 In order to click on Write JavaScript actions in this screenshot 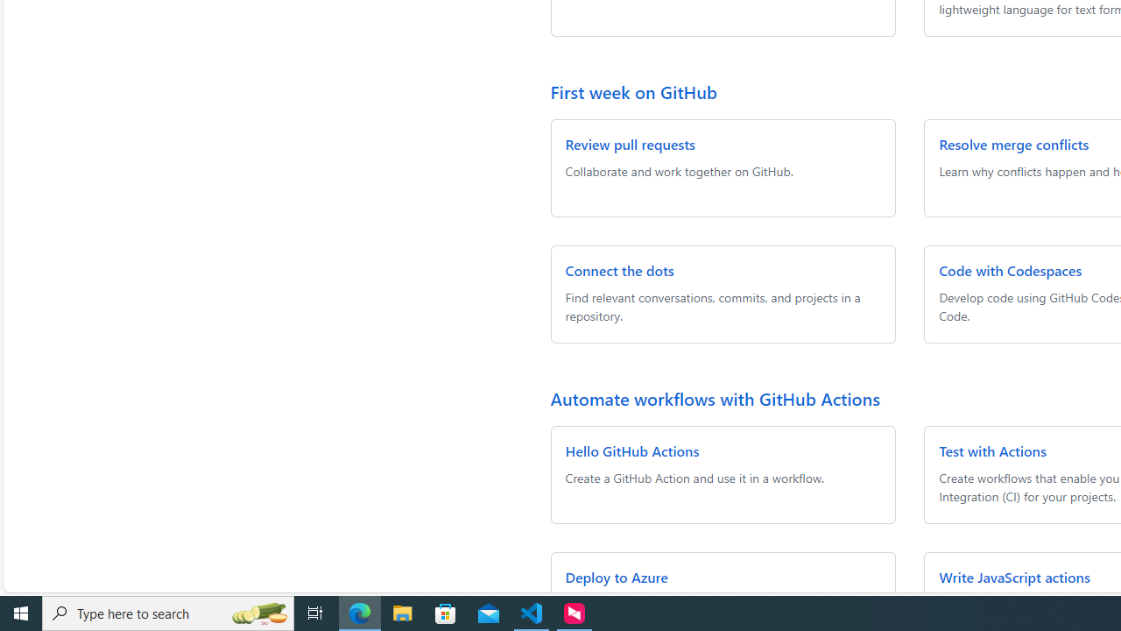, I will do `click(1014, 577)`.